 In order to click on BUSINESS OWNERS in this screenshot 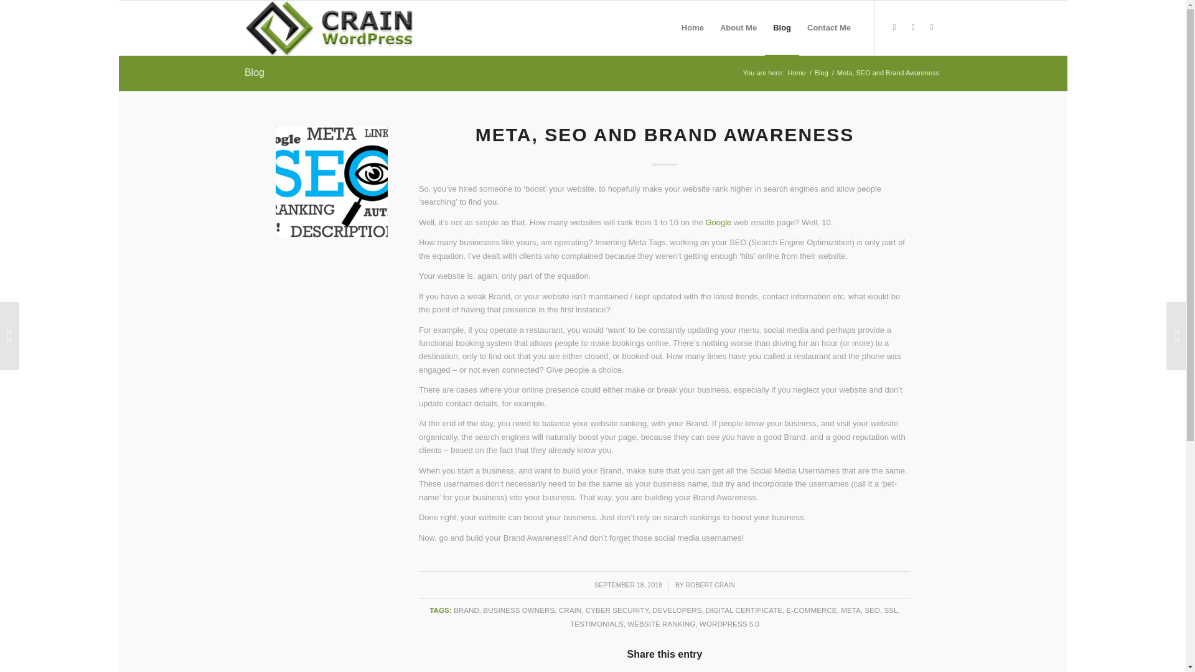, I will do `click(518, 610)`.